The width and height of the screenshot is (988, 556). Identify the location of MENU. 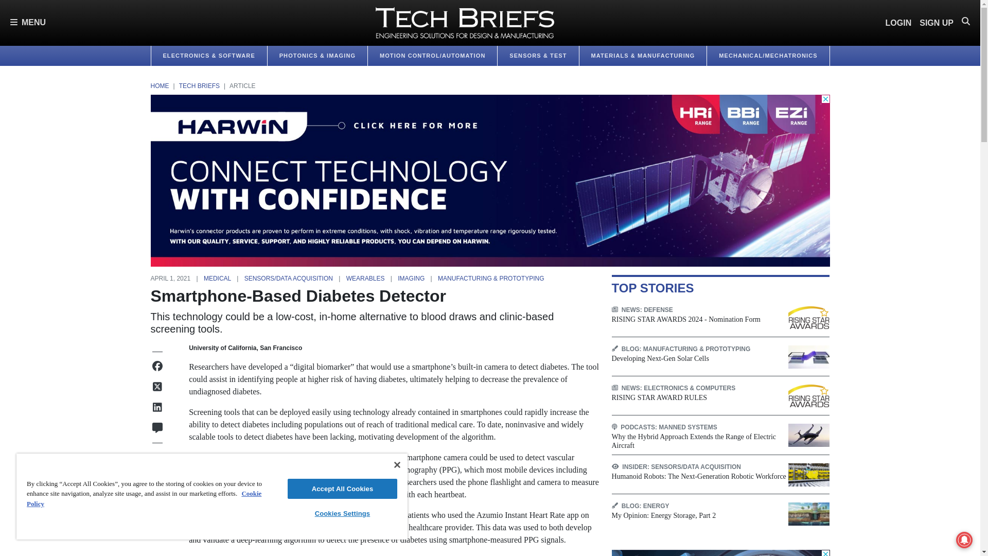
(28, 23).